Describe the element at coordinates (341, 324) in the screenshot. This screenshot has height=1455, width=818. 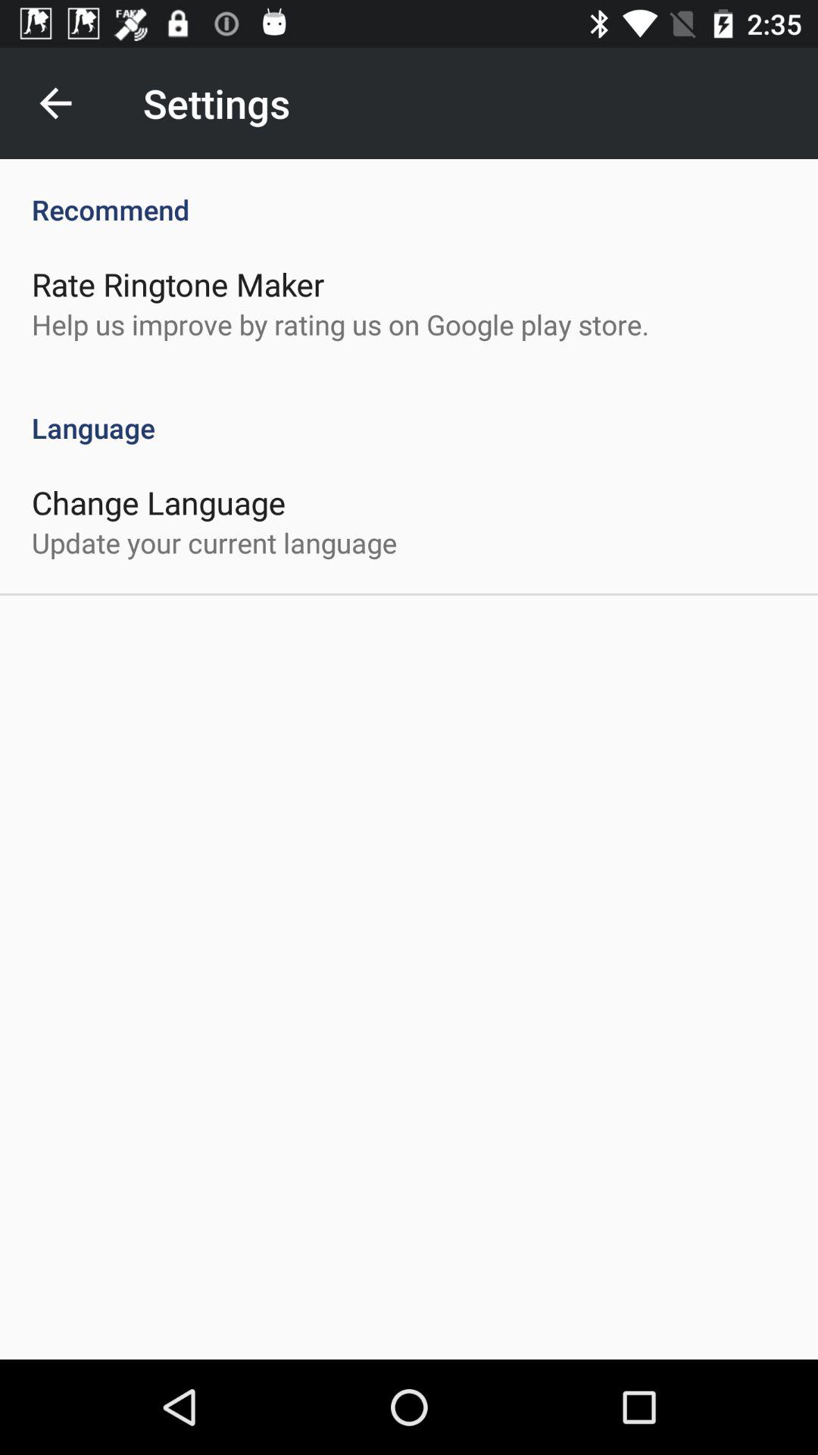
I see `turn on the help us improve item` at that location.